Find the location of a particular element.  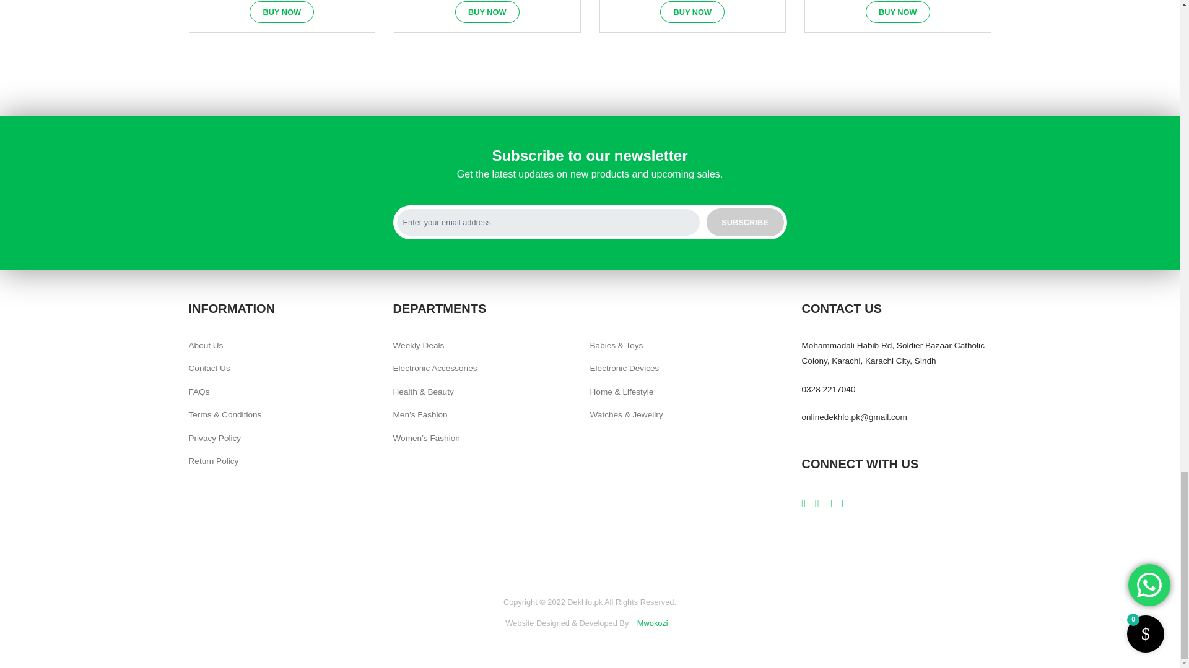

Subscribe is located at coordinates (744, 222).